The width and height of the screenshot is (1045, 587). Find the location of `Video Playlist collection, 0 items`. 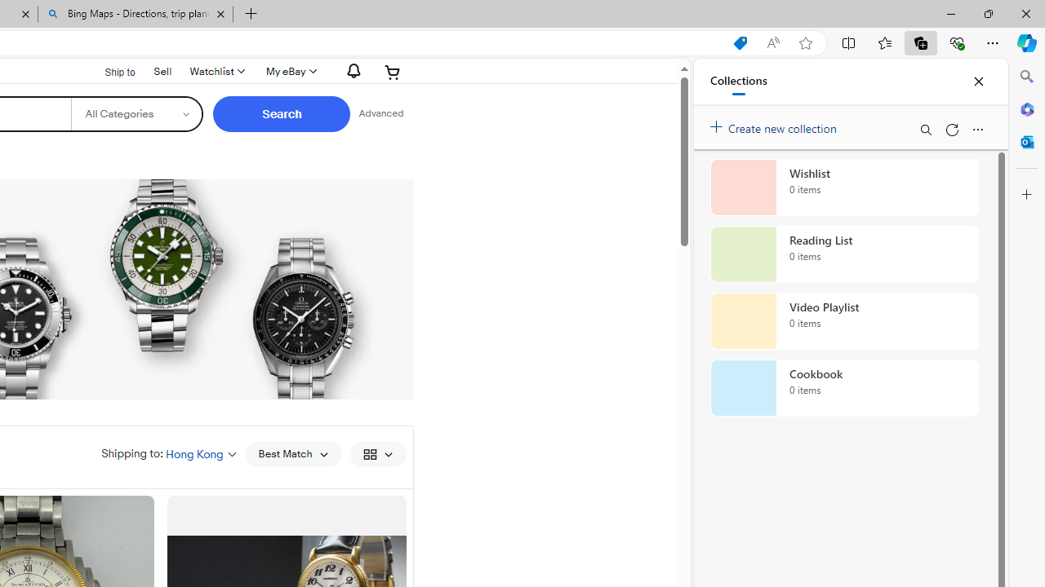

Video Playlist collection, 0 items is located at coordinates (844, 321).